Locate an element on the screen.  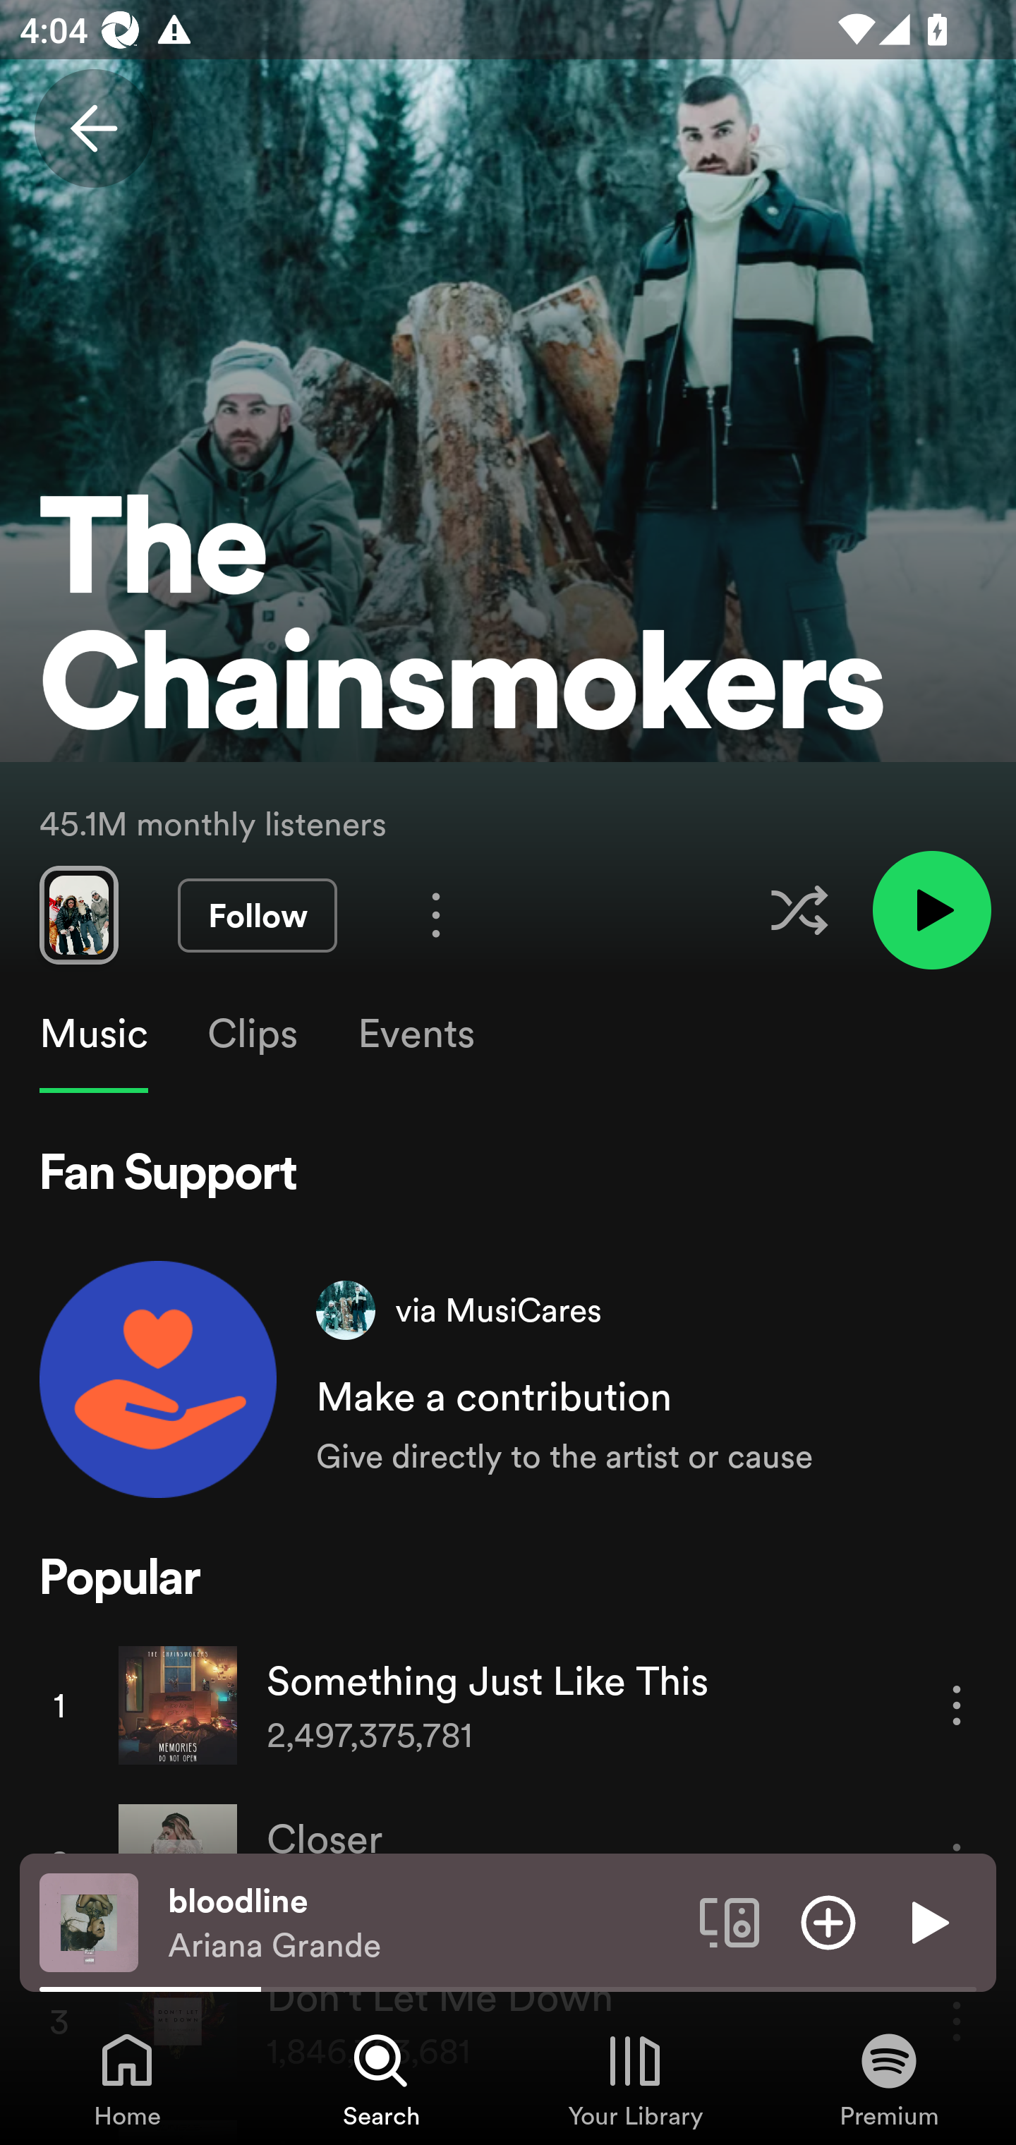
Play artist is located at coordinates (931, 909).